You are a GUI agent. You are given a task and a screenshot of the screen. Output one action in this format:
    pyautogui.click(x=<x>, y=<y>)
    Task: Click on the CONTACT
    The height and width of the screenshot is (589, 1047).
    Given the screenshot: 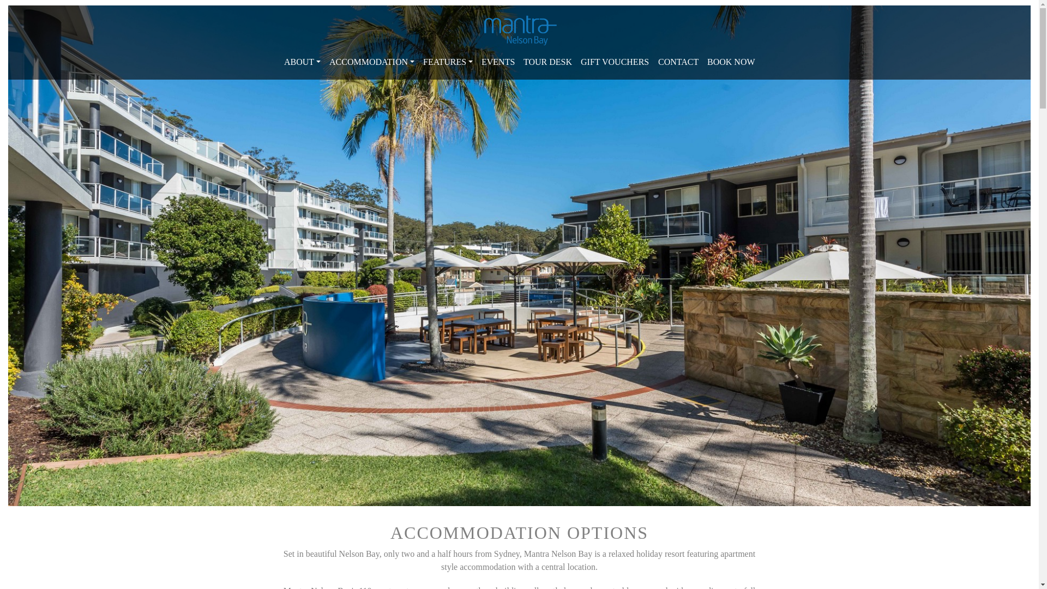 What is the action you would take?
    pyautogui.click(x=678, y=62)
    